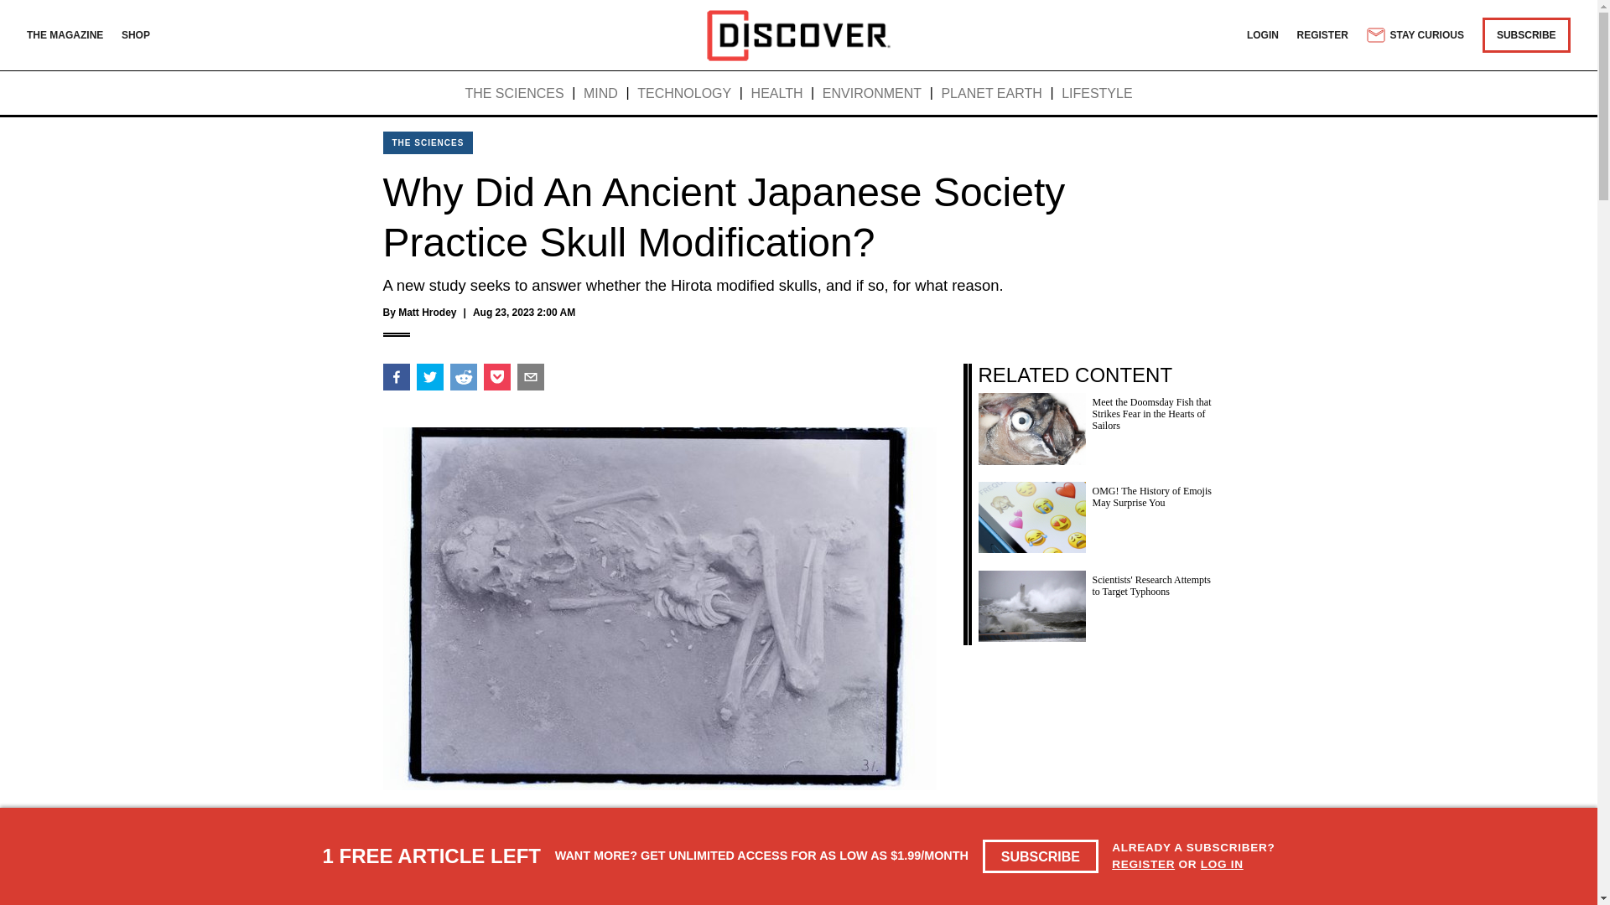  I want to click on TECHNOLOGY, so click(684, 94).